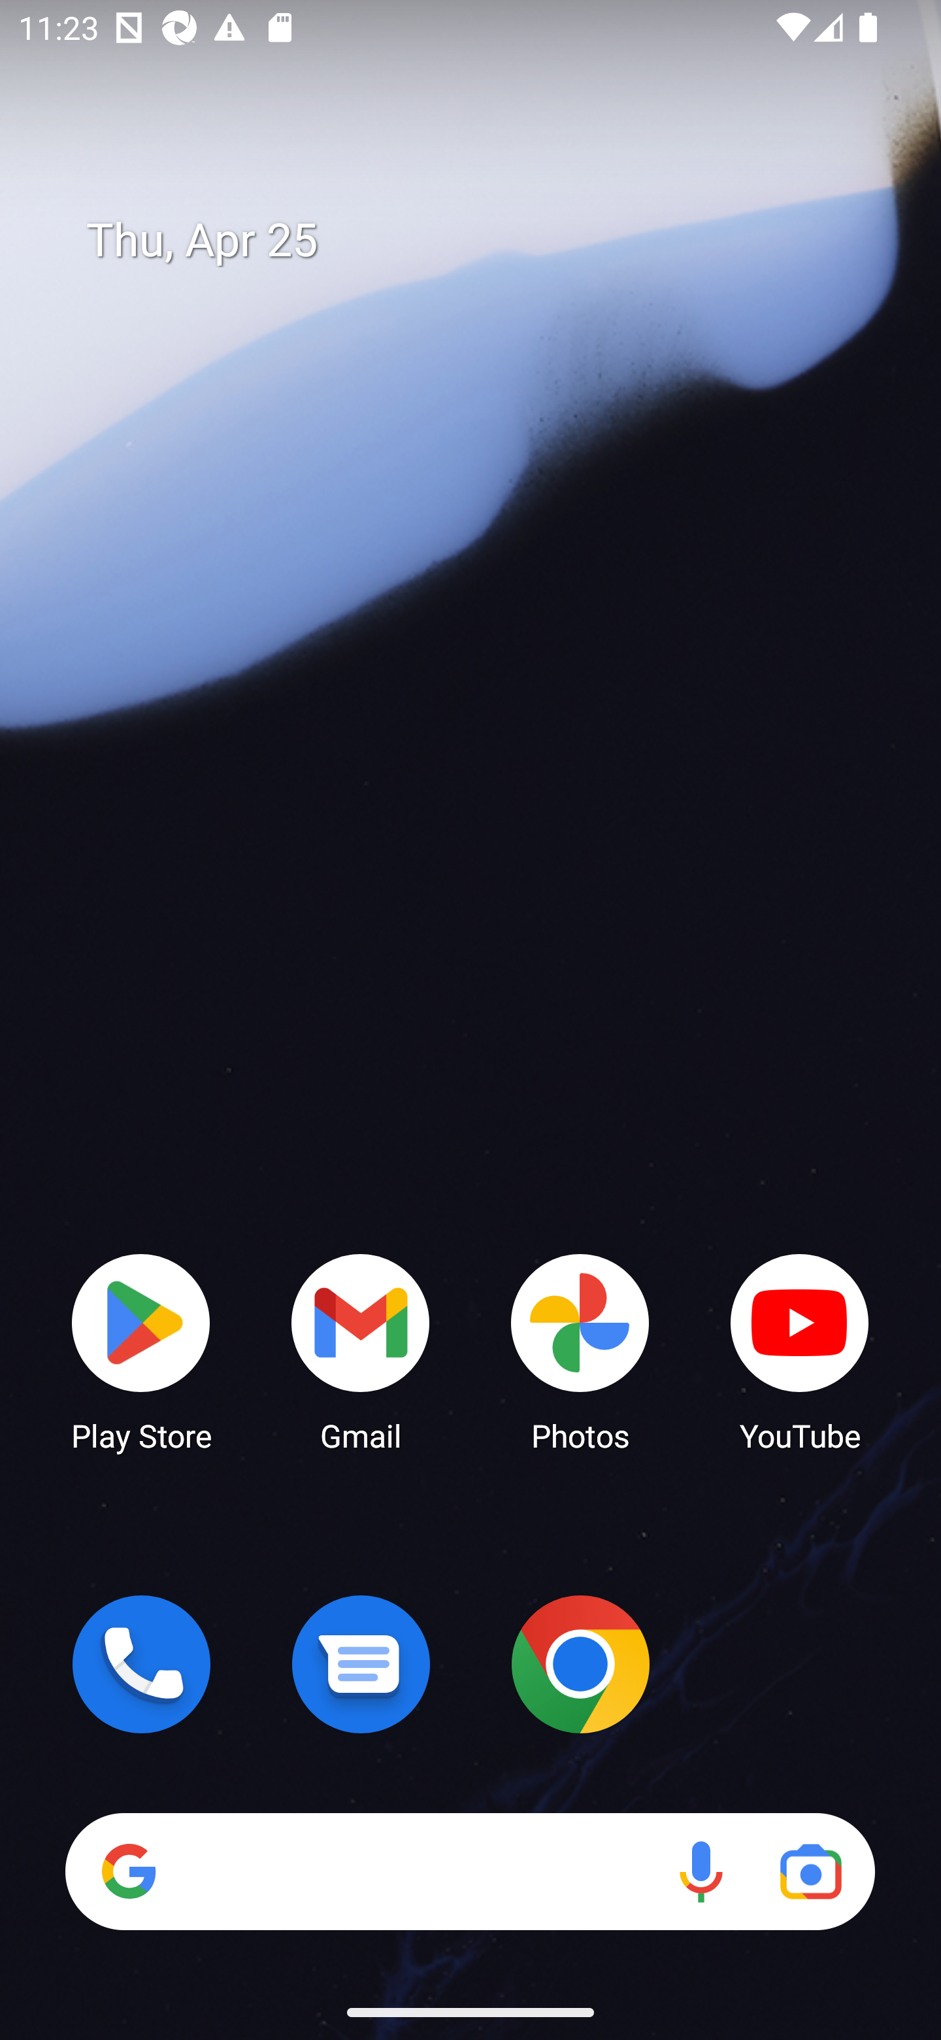  I want to click on Google Lens, so click(810, 1871).